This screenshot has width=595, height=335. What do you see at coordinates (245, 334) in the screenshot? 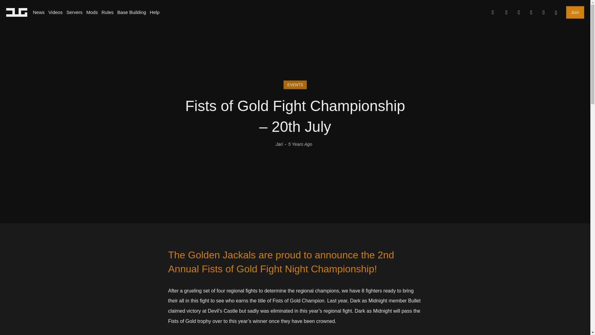
I see `Fists of Gold 2019 Championship Event` at bounding box center [245, 334].